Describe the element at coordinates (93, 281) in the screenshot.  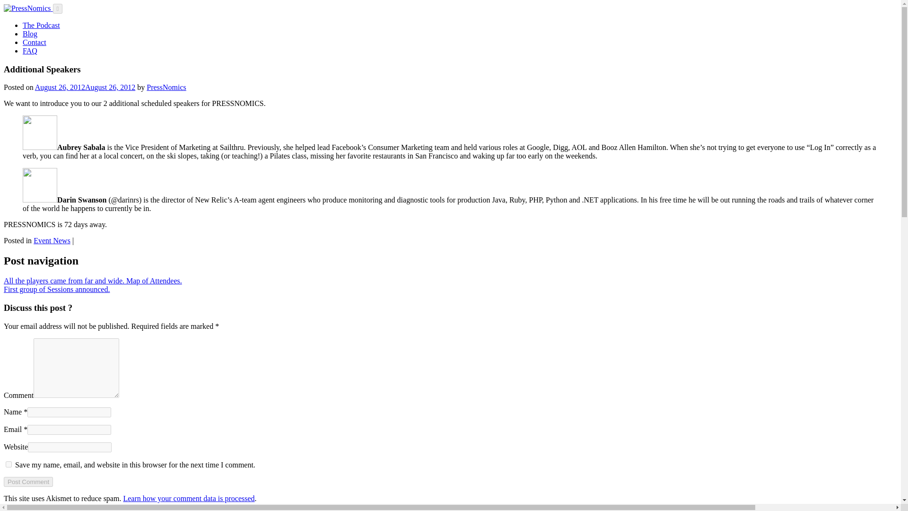
I see `All the players came from far and wide. Map of Attendees.` at that location.